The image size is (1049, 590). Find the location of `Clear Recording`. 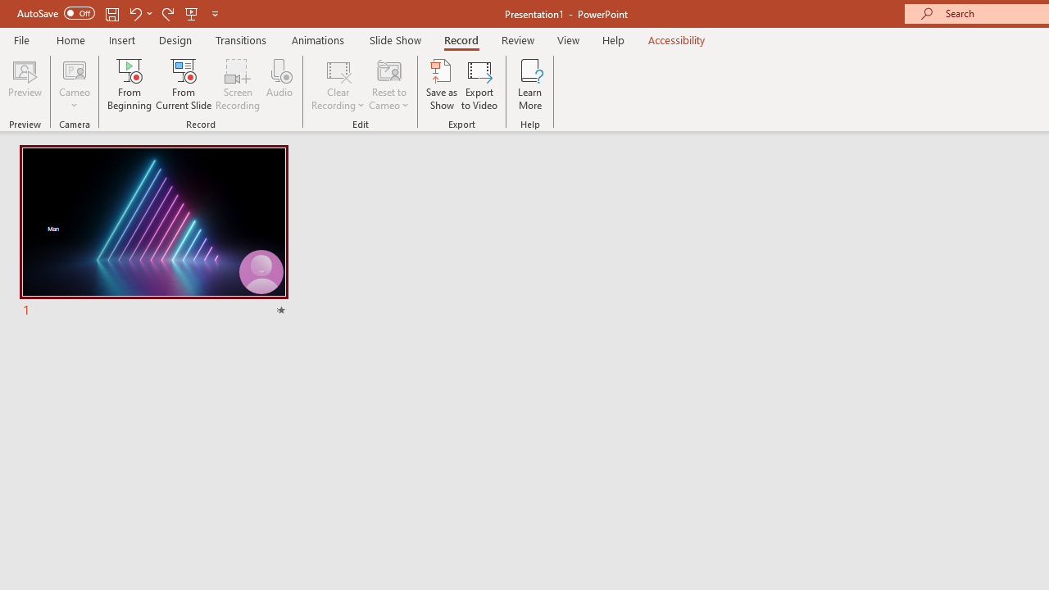

Clear Recording is located at coordinates (338, 84).